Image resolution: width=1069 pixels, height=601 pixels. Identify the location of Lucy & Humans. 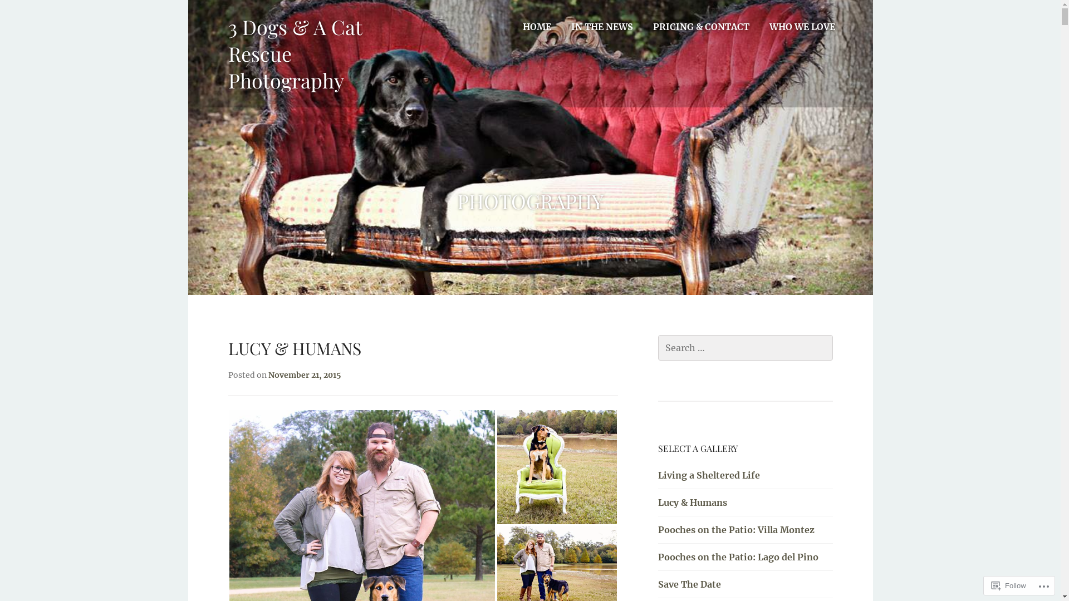
(693, 503).